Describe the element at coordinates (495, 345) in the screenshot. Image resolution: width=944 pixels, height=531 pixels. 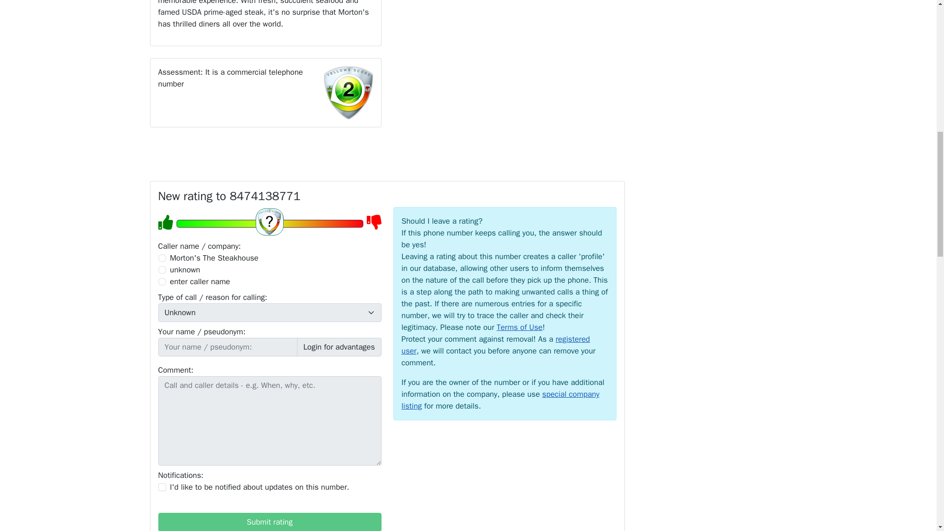
I see `registered user` at that location.